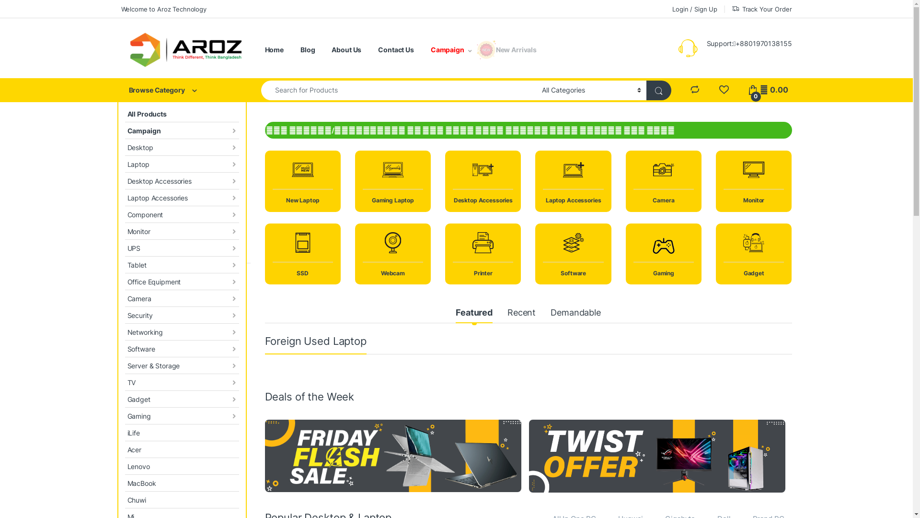  I want to click on Office Equipment, so click(182, 282).